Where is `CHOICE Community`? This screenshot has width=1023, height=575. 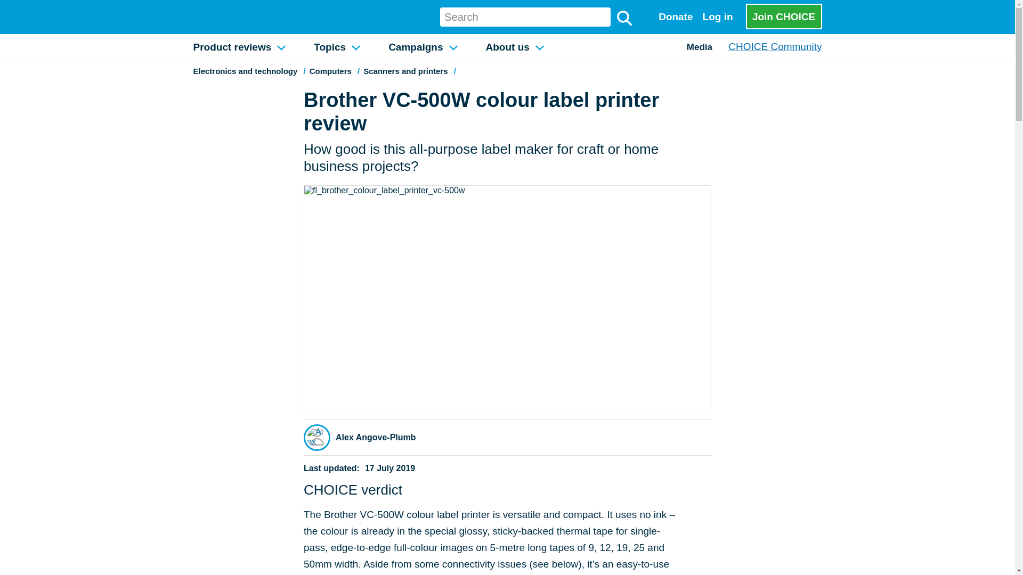
CHOICE Community is located at coordinates (775, 46).